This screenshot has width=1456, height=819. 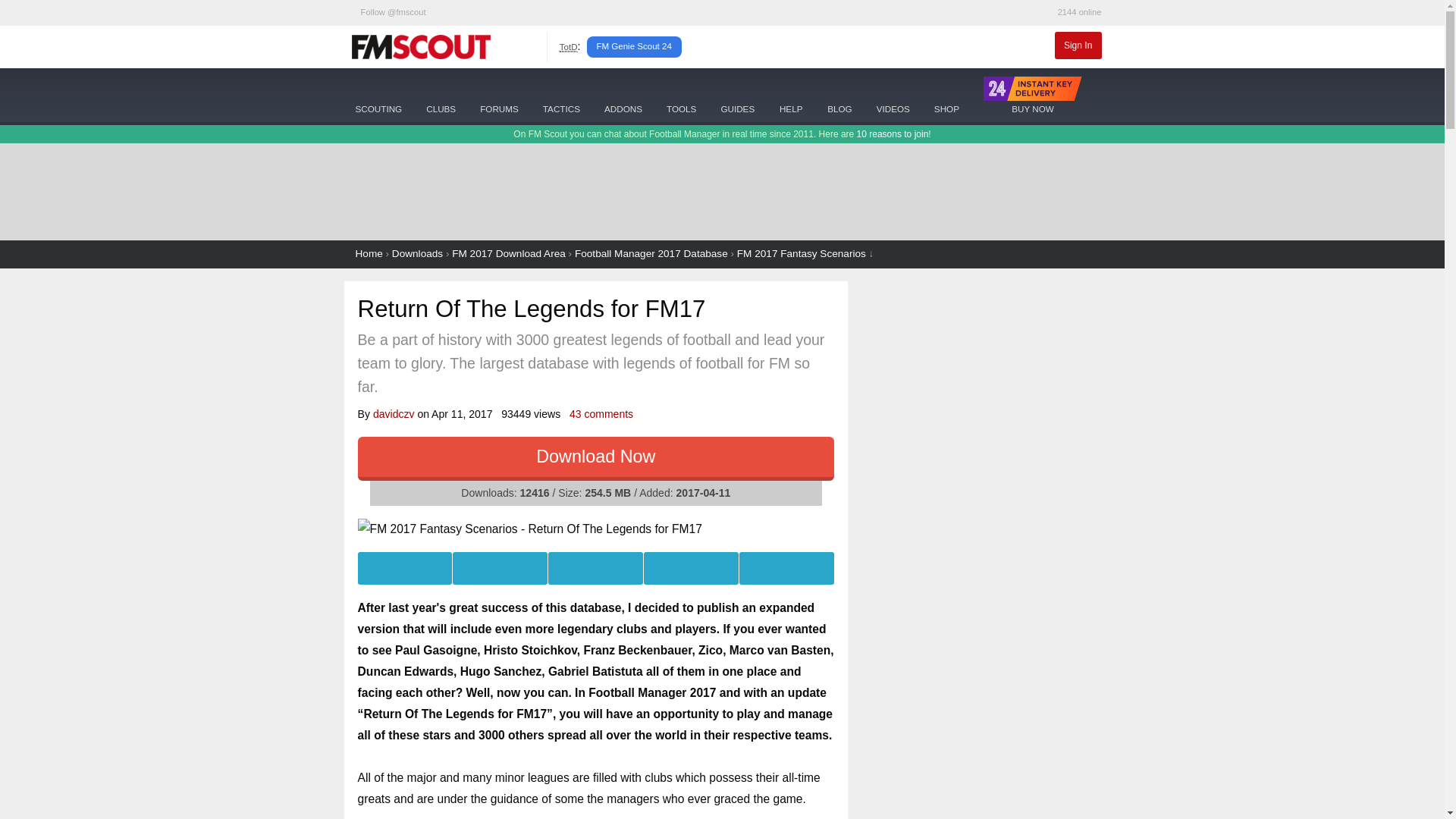 I want to click on FORUMS, so click(x=499, y=94).